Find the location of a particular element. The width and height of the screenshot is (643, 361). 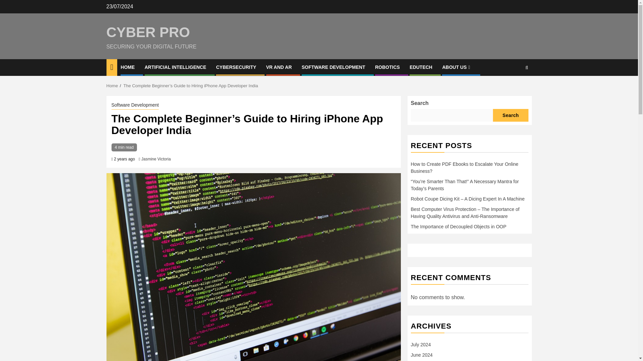

CYBER PRO is located at coordinates (148, 32).